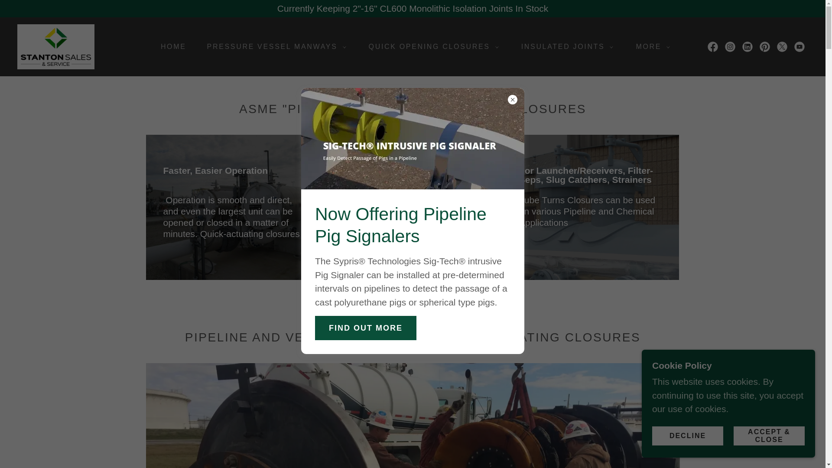  Describe the element at coordinates (170, 47) in the screenshot. I see `HOME` at that location.